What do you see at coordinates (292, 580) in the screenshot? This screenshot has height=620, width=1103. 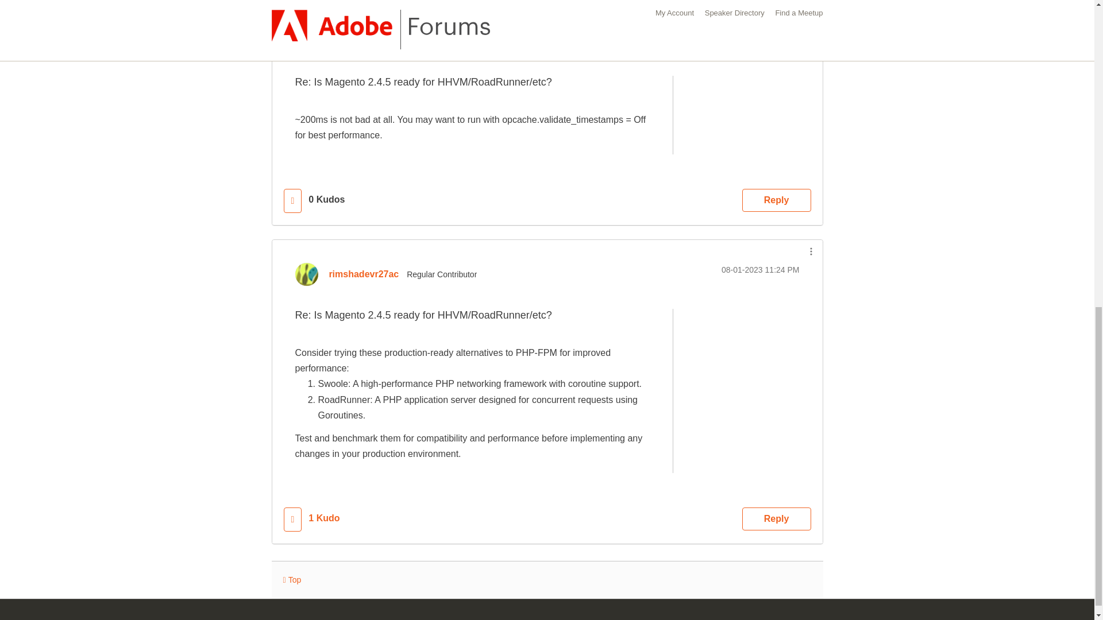 I see `Top` at bounding box center [292, 580].